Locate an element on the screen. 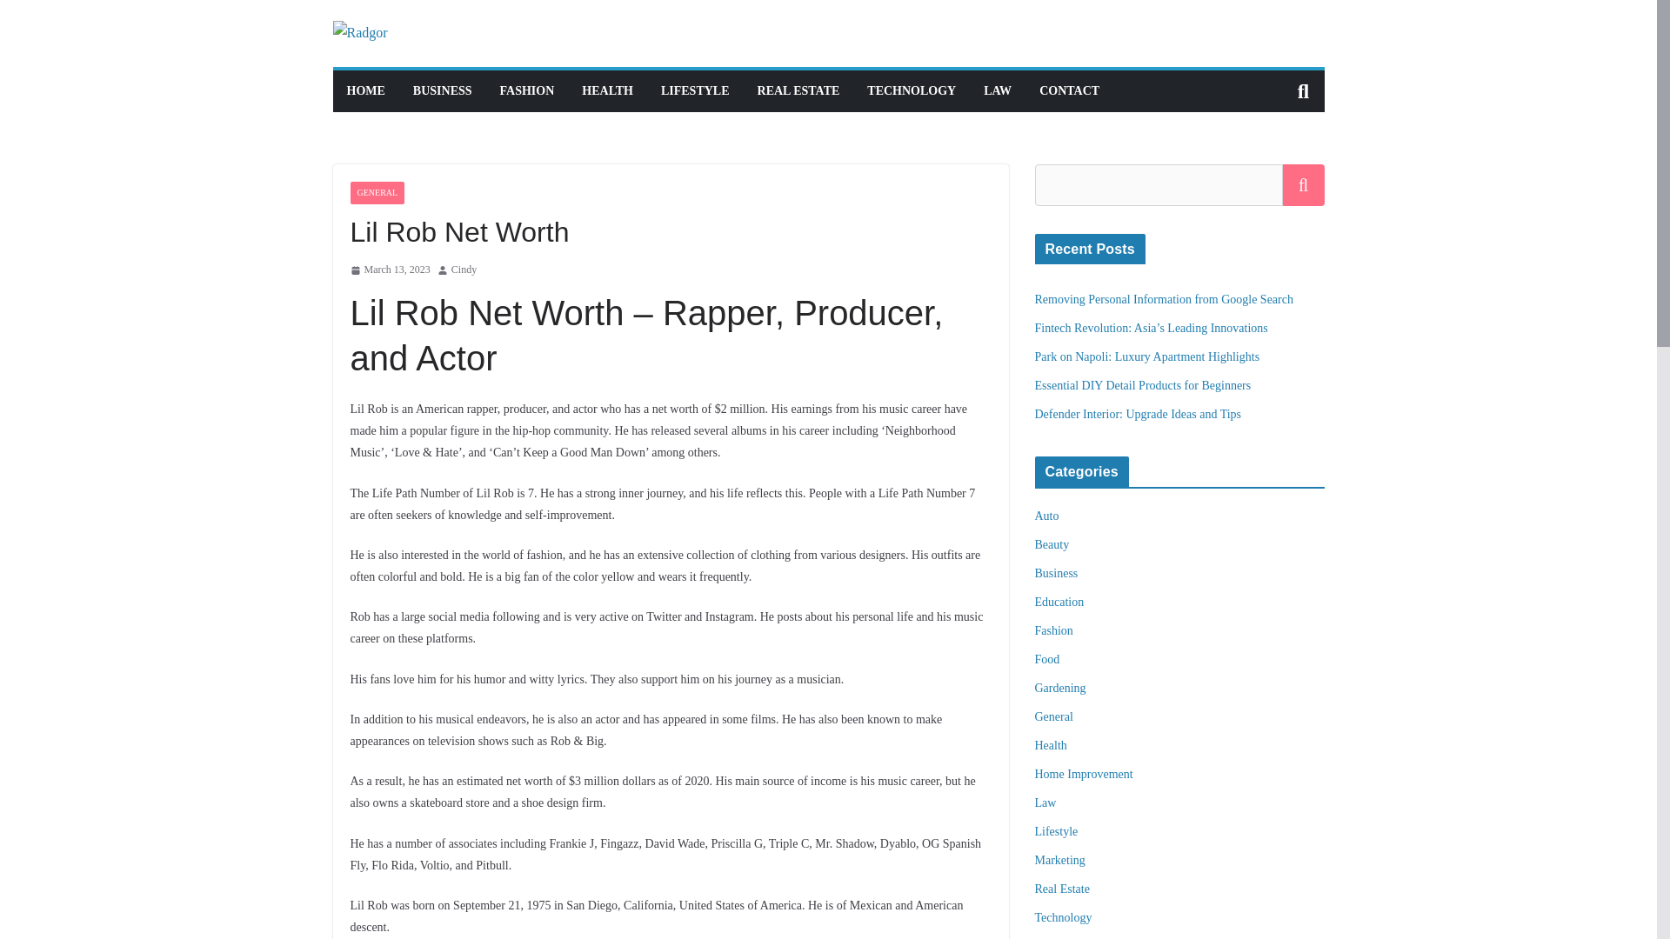 The height and width of the screenshot is (939, 1670). HEALTH is located at coordinates (607, 90).